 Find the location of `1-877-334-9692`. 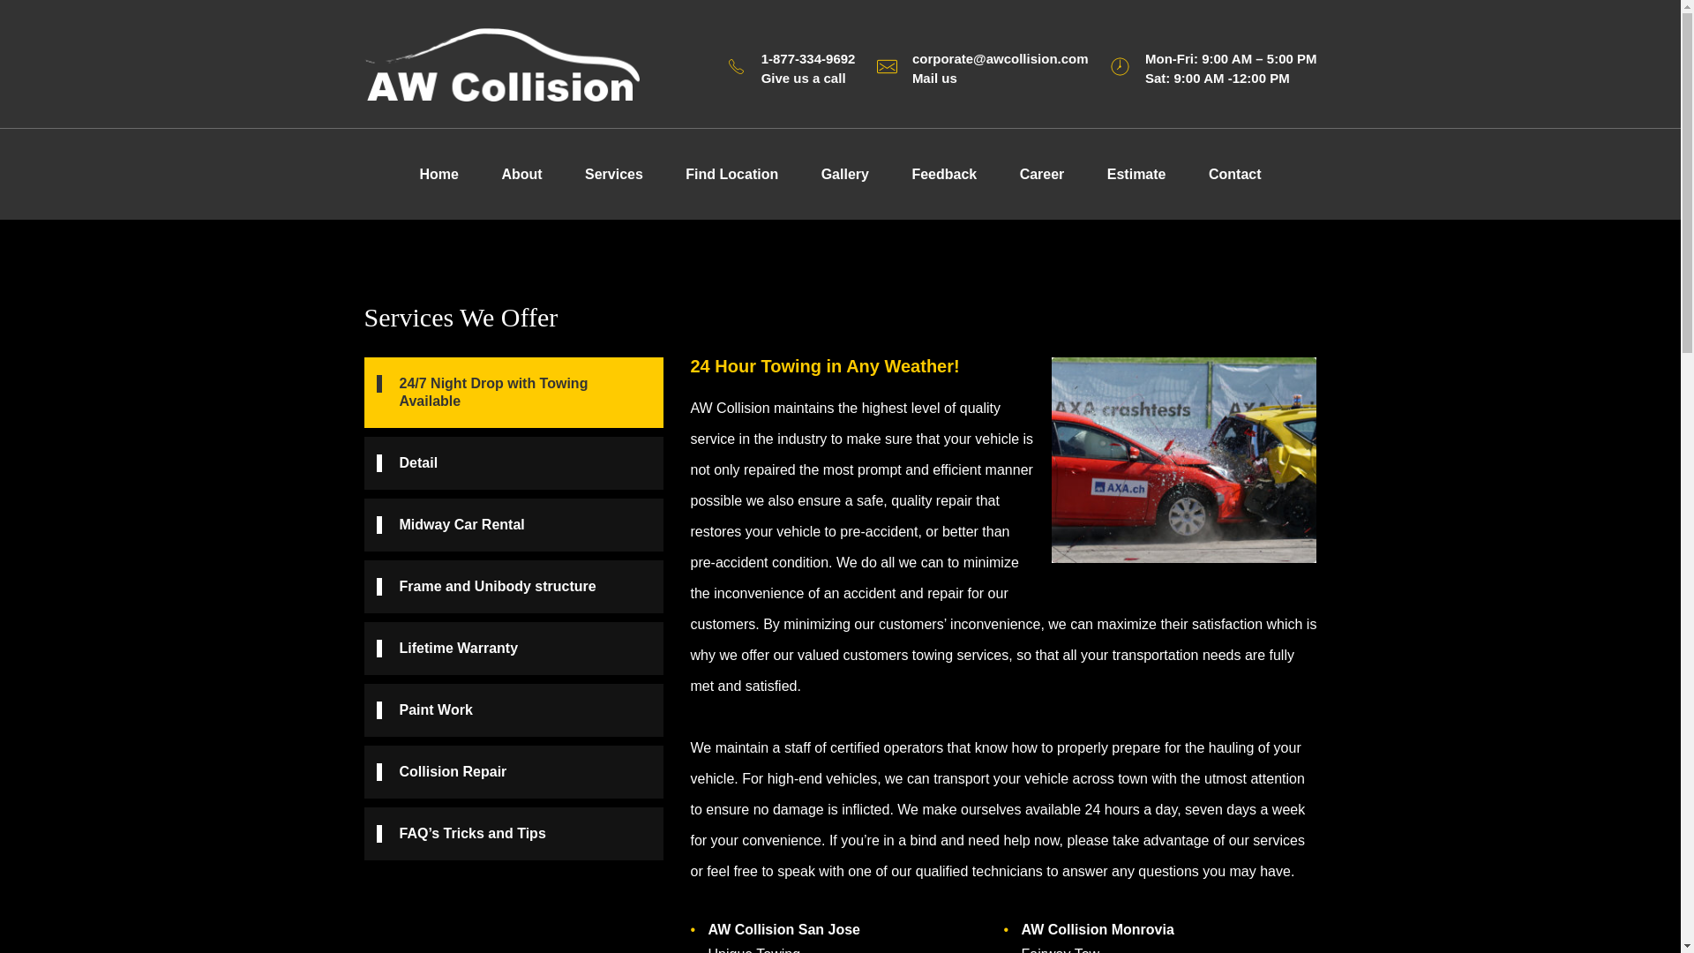

1-877-334-9692 is located at coordinates (808, 58).